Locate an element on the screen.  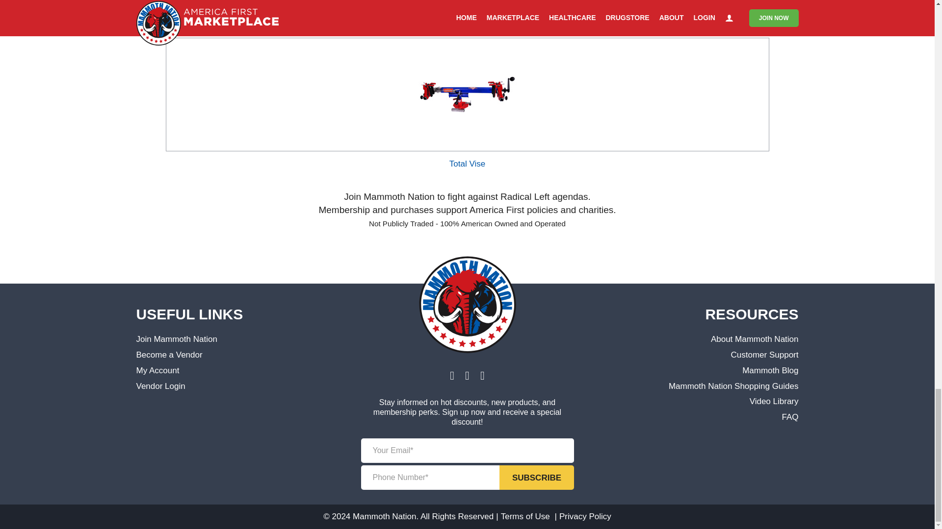
SensGard is located at coordinates (467, 25).